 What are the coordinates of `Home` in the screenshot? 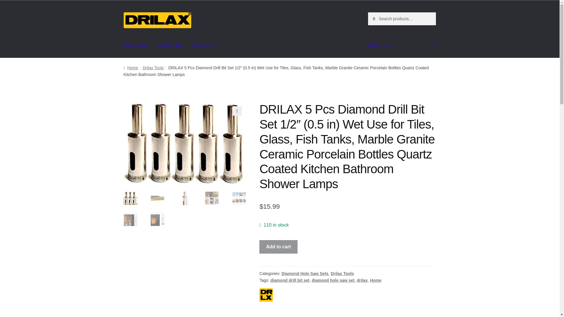 It's located at (131, 68).